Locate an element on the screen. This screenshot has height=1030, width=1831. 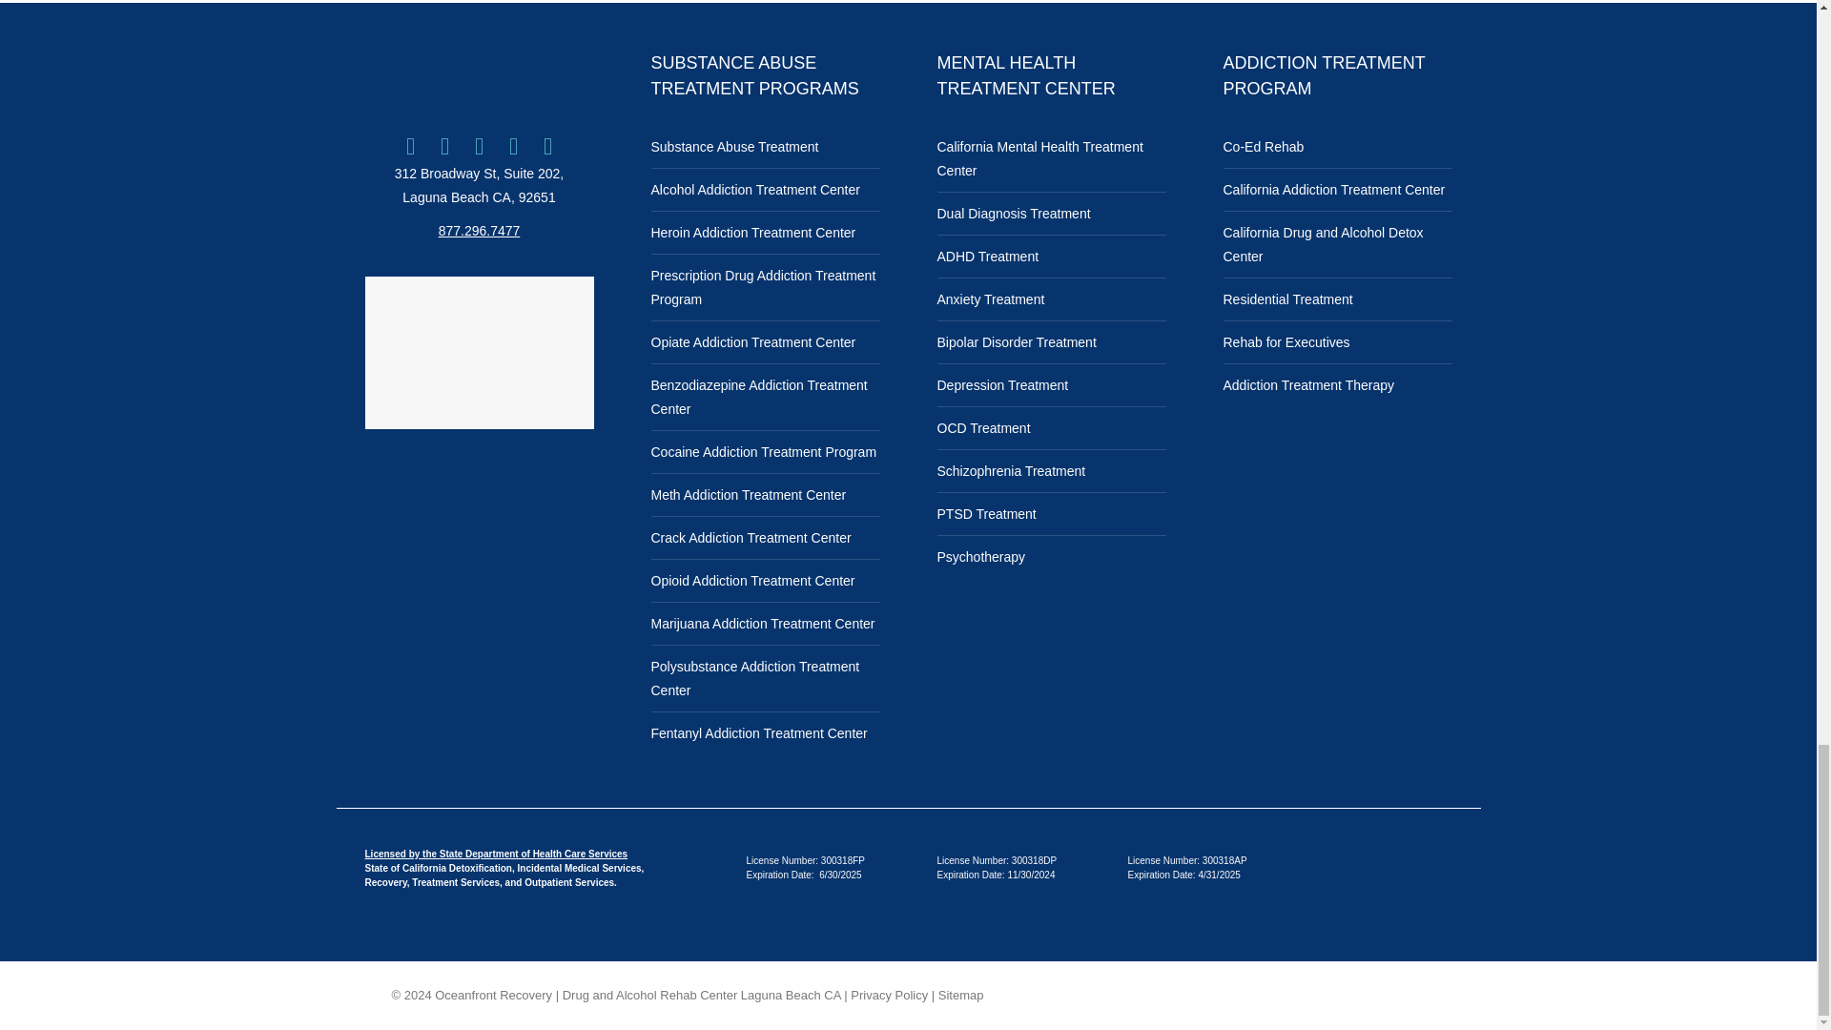
Pinterest is located at coordinates (547, 146).